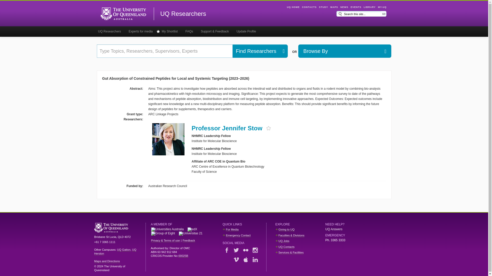 This screenshot has height=276, width=492. I want to click on UQ Herston, so click(115, 251).